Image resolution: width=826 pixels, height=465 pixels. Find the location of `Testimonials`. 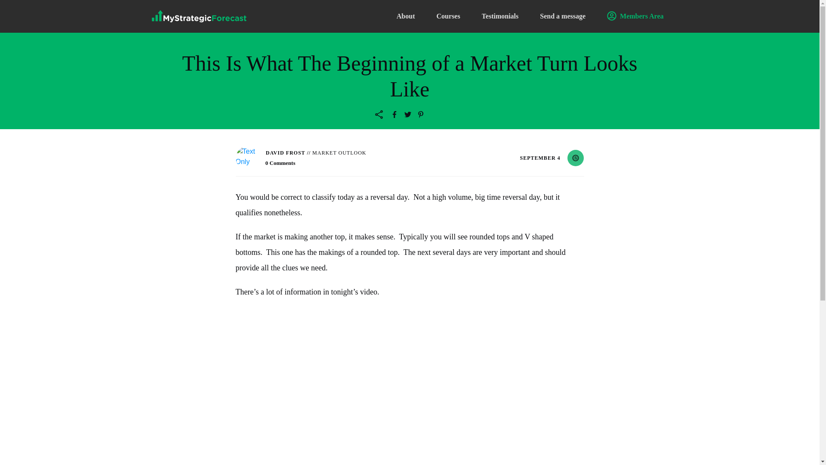

Testimonials is located at coordinates (500, 16).